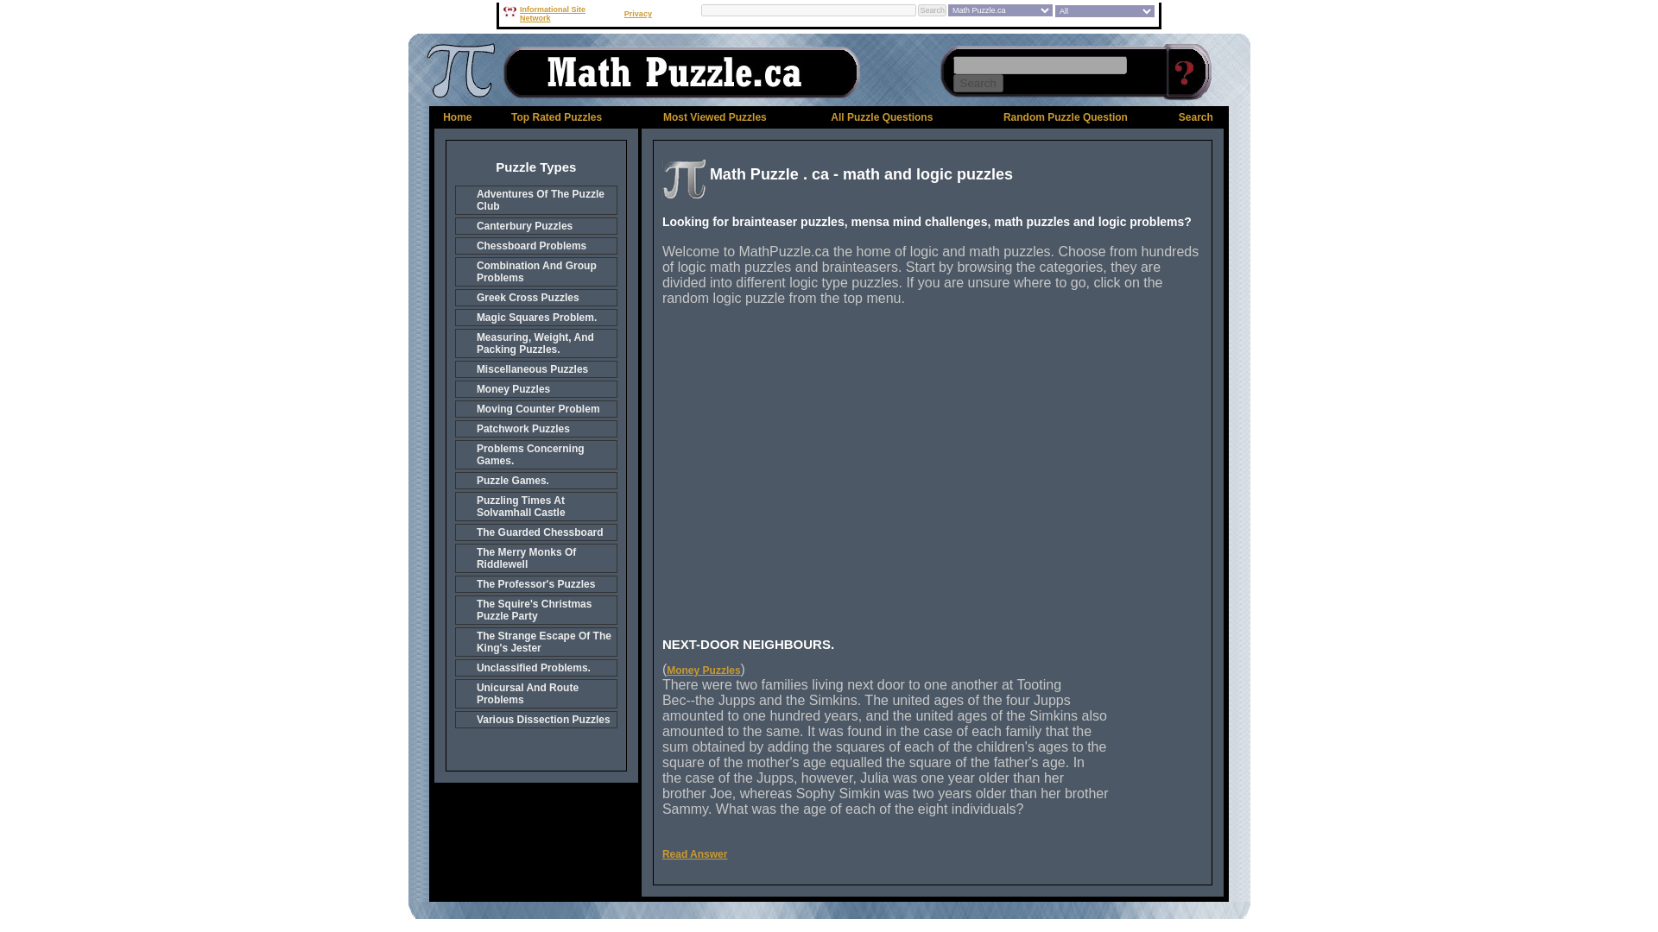 The width and height of the screenshot is (1658, 932). I want to click on Money Puzzles, so click(535, 388).